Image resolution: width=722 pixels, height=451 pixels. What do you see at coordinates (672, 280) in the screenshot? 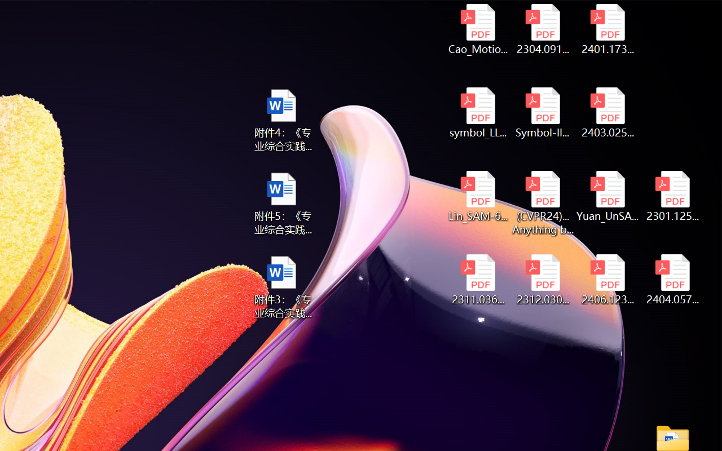
I see `2404.05719v1.pdf` at bounding box center [672, 280].